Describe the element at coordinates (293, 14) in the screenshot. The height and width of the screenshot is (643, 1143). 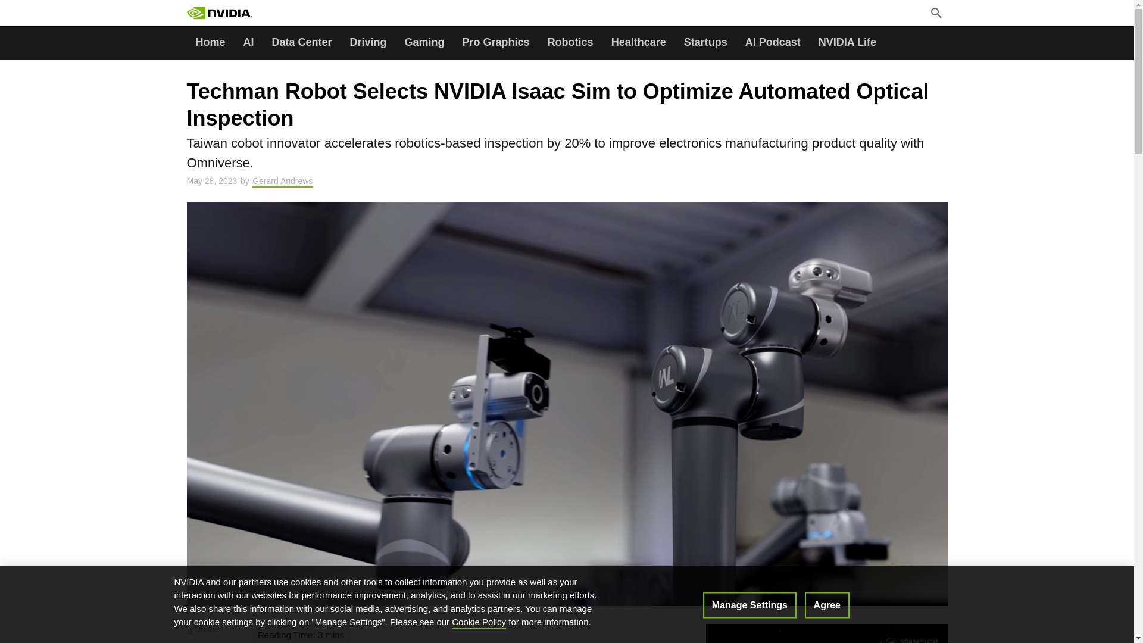
I see `Search` at that location.